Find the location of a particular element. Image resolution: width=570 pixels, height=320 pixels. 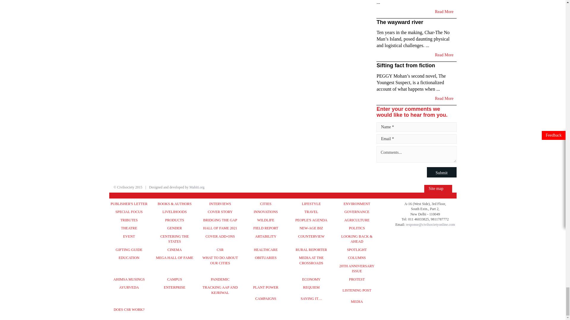

Submit is located at coordinates (442, 172).